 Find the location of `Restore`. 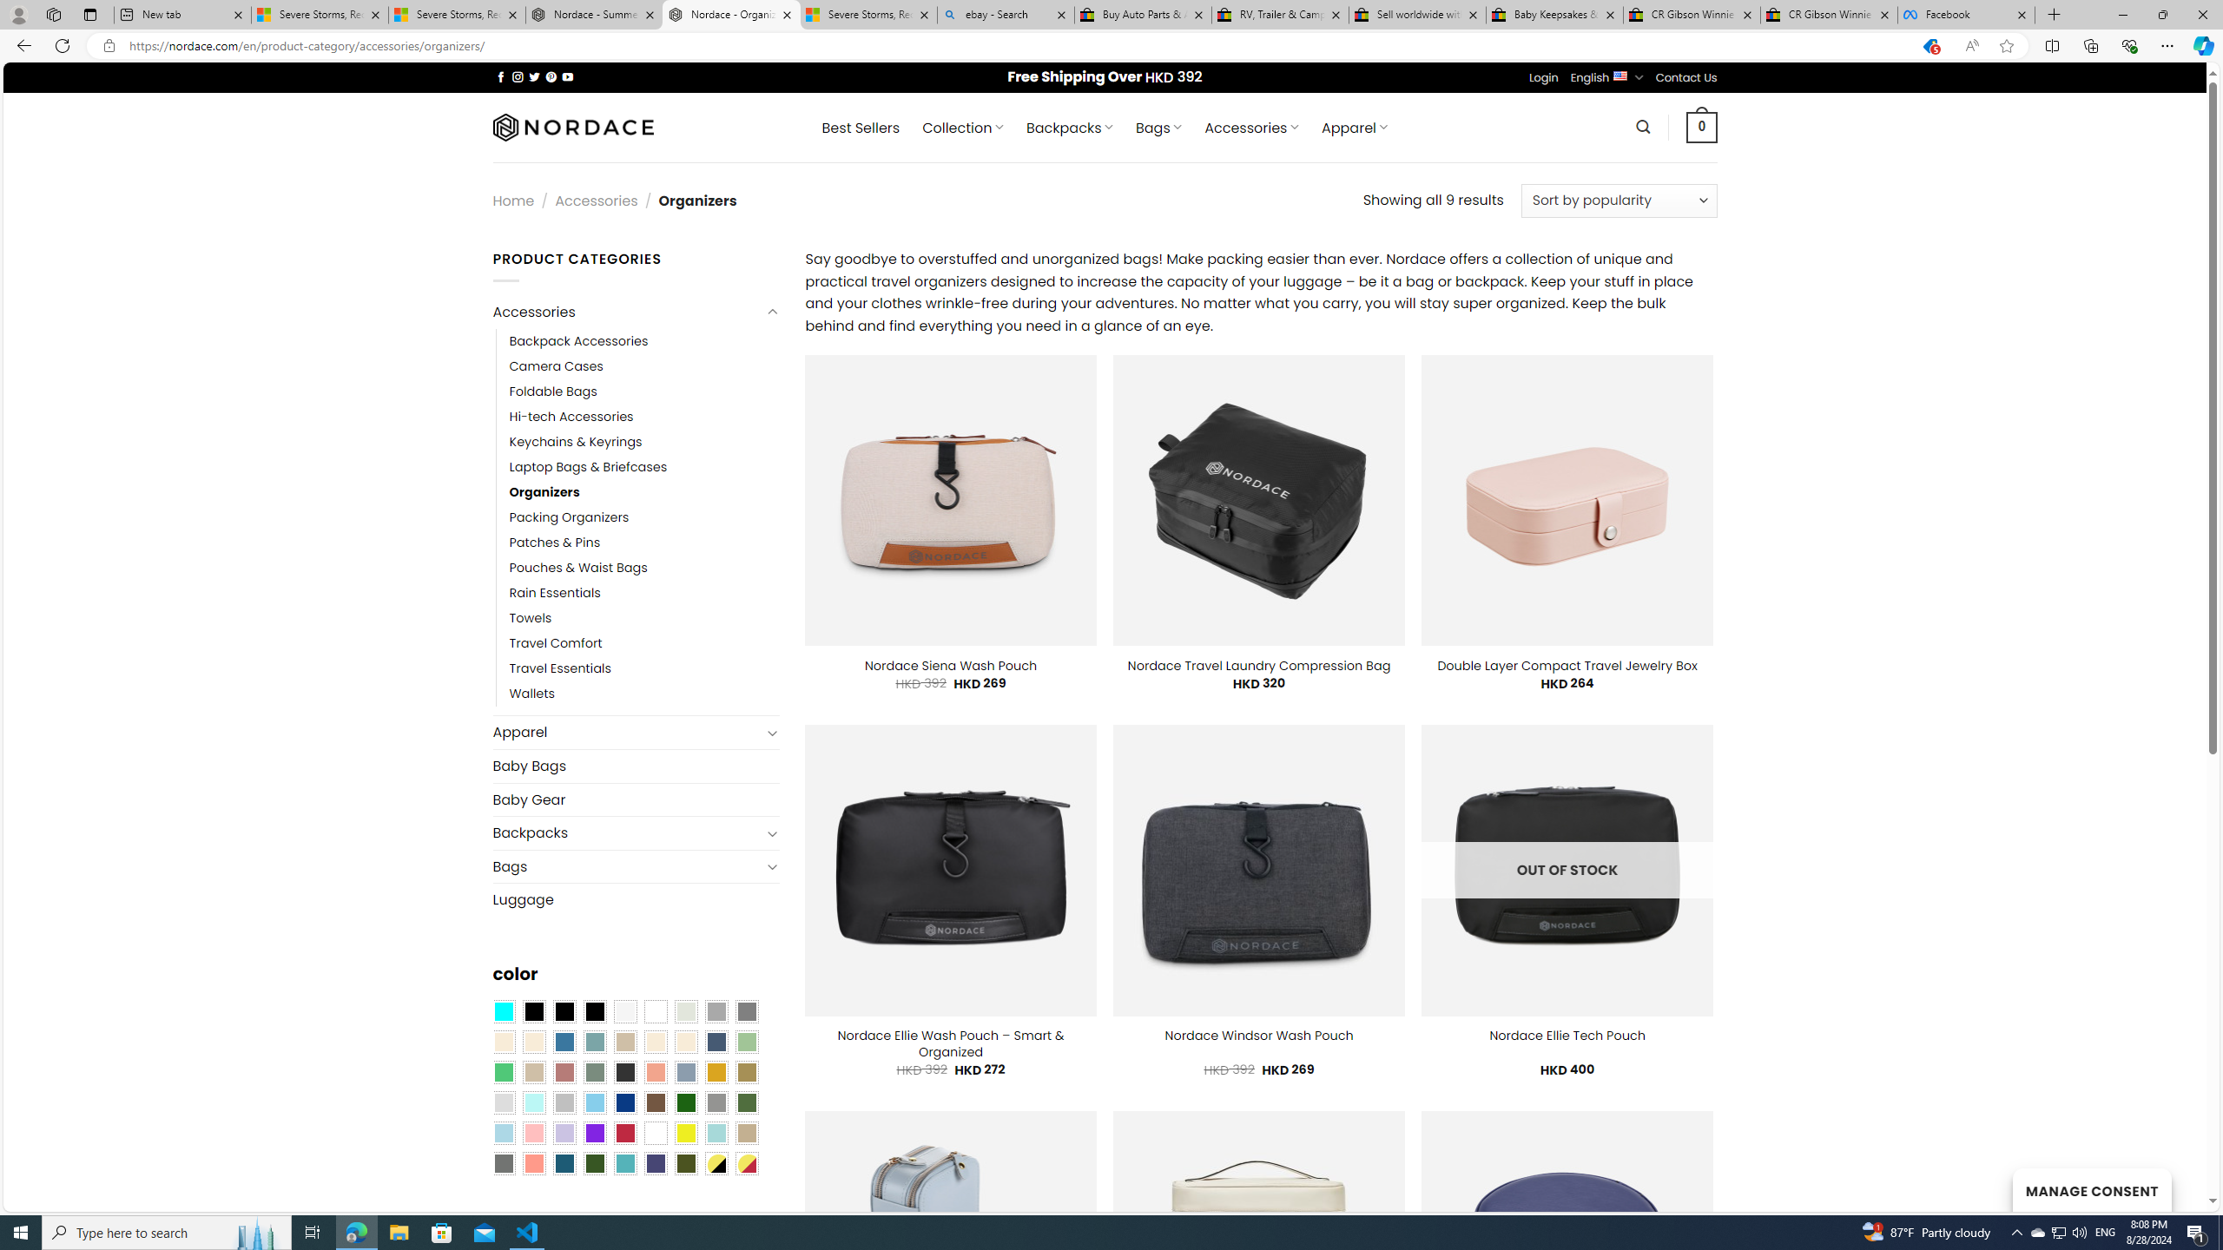

Restore is located at coordinates (2162, 15).